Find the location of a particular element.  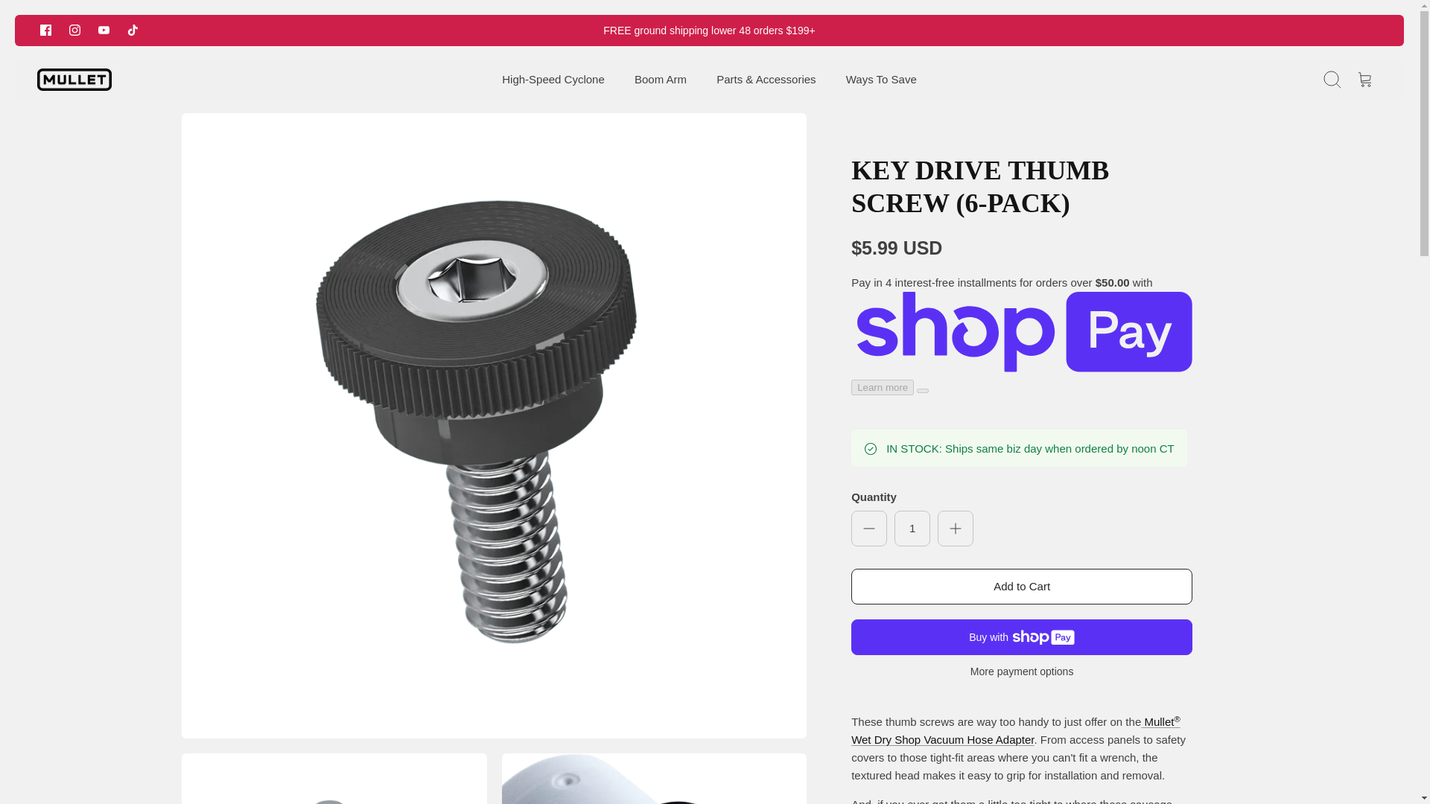

Boom Arm is located at coordinates (660, 80).